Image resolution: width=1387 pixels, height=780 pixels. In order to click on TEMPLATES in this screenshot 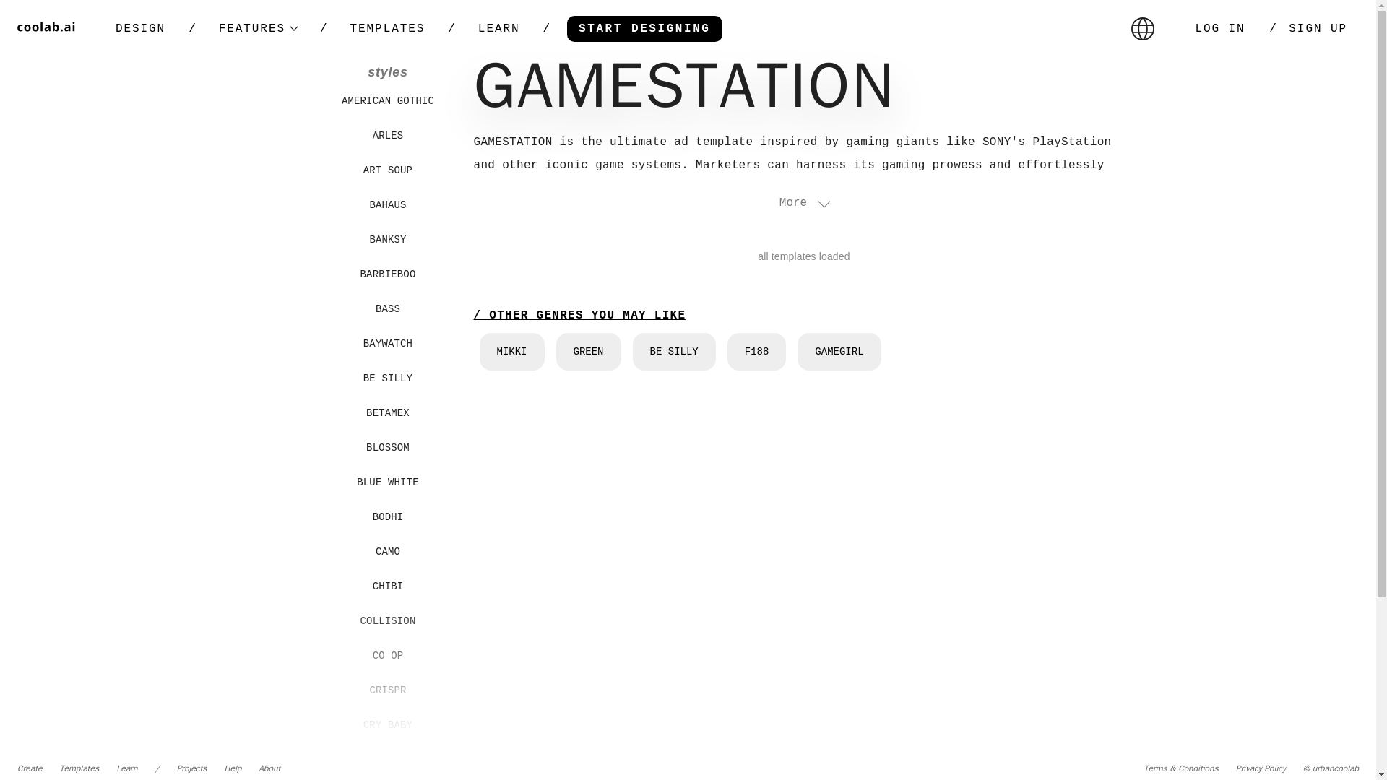, I will do `click(387, 29)`.